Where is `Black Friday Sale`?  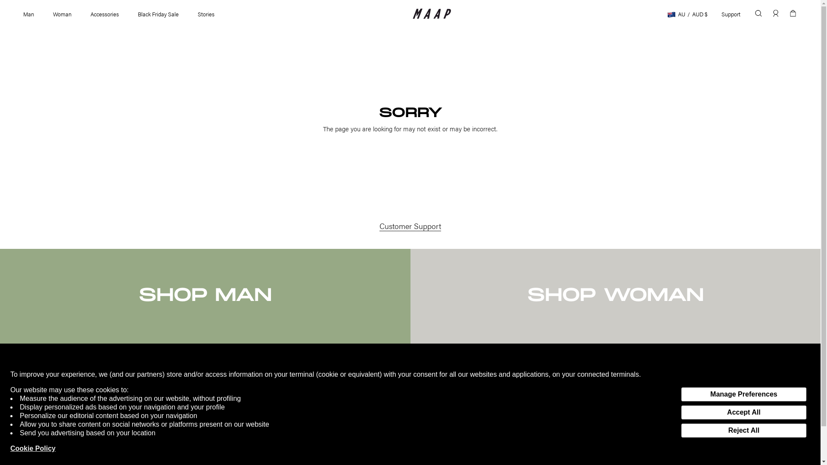
Black Friday Sale is located at coordinates (159, 14).